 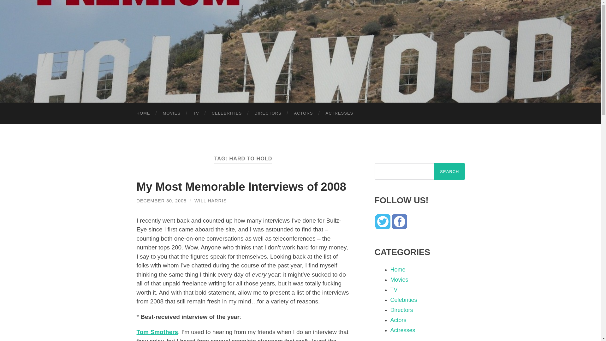 What do you see at coordinates (157, 332) in the screenshot?
I see `Tom Smothers` at bounding box center [157, 332].